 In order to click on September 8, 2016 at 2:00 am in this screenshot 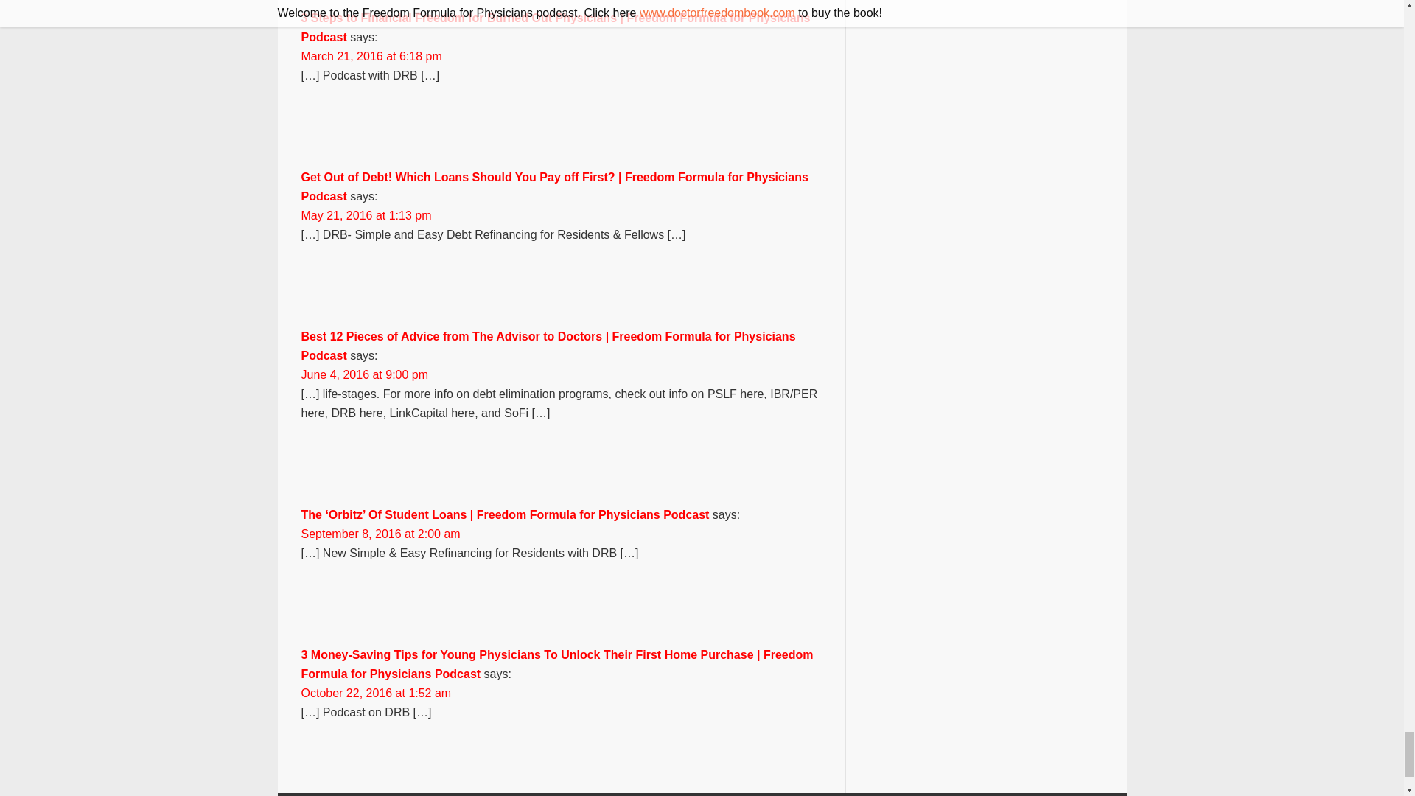, I will do `click(380, 534)`.